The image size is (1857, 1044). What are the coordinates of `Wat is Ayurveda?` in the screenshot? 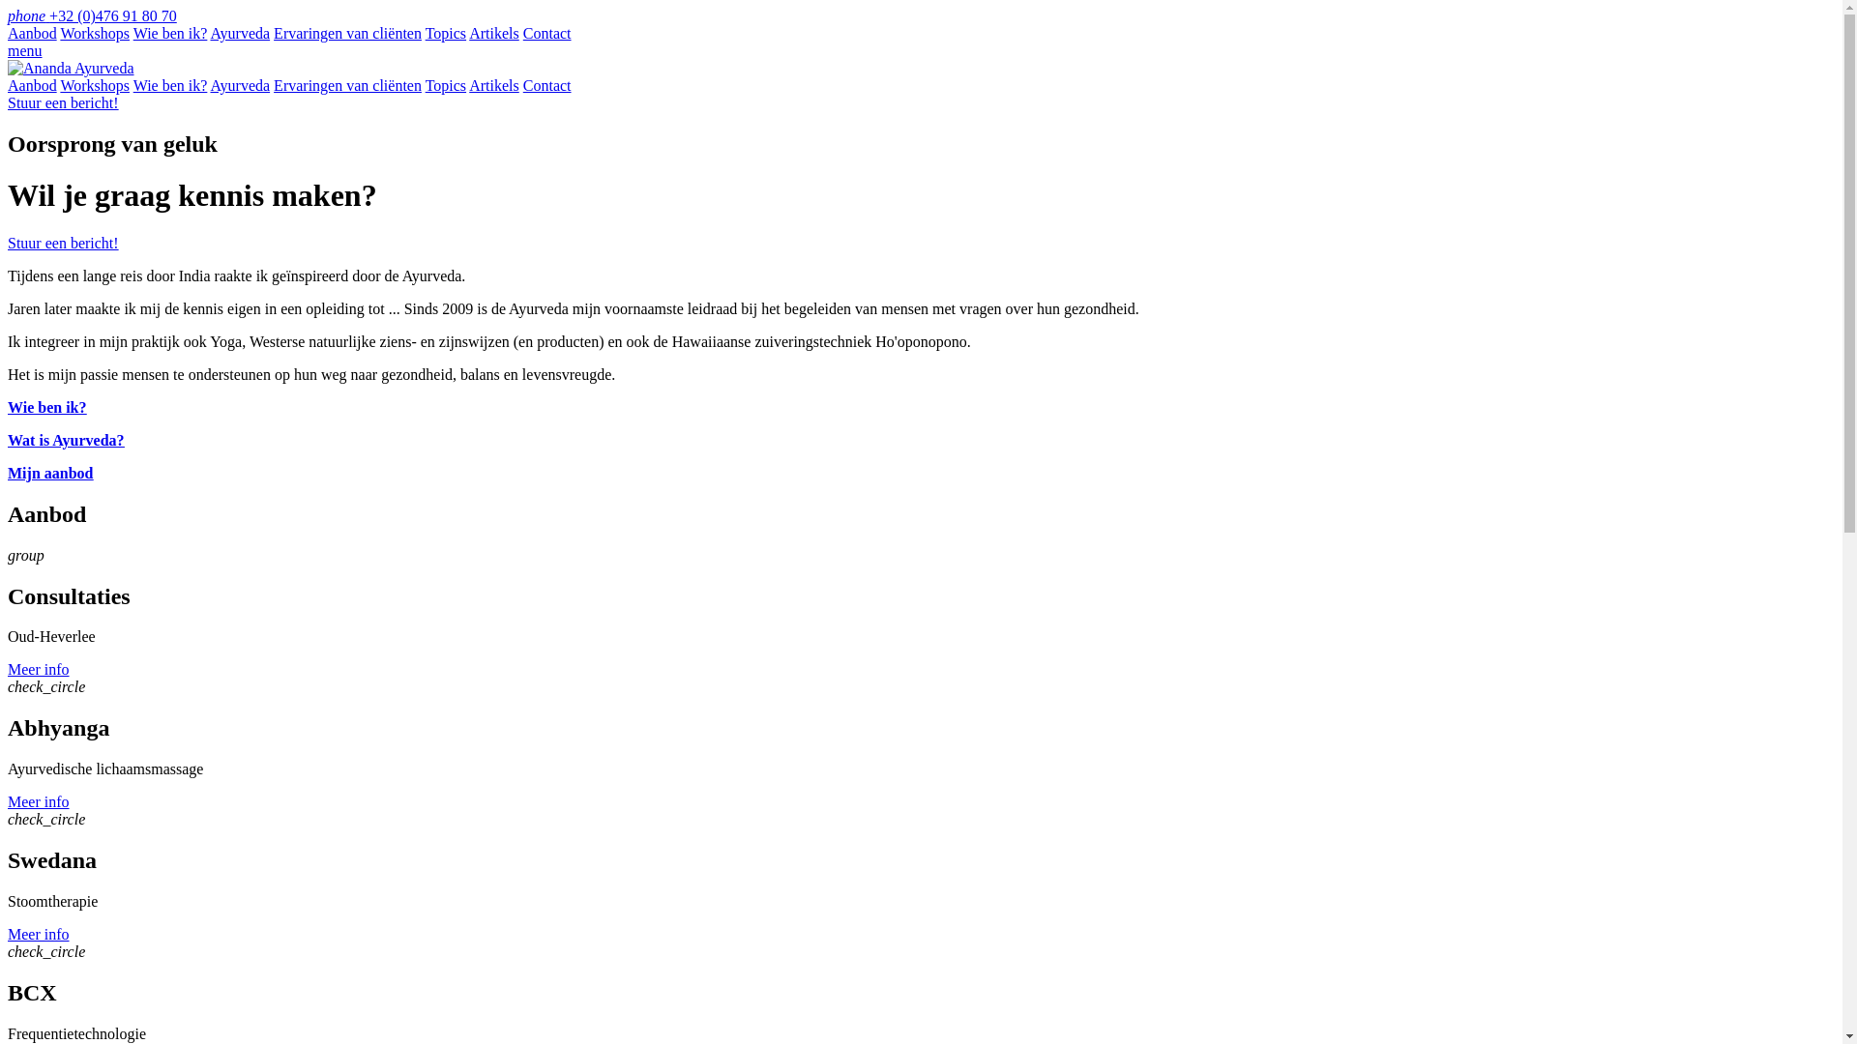 It's located at (66, 440).